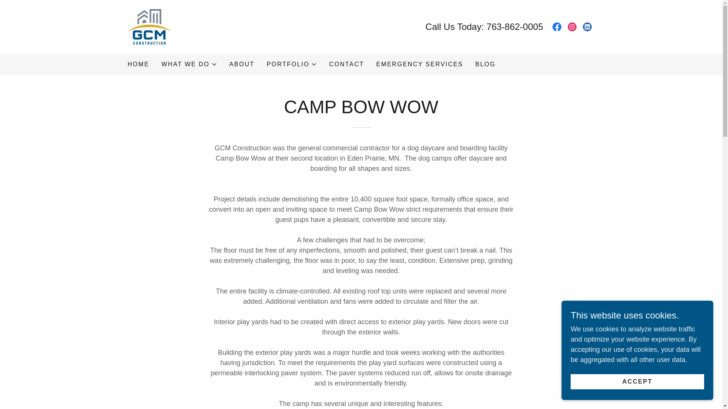 This screenshot has width=728, height=409. Describe the element at coordinates (149, 27) in the screenshot. I see `GCM Construction` at that location.